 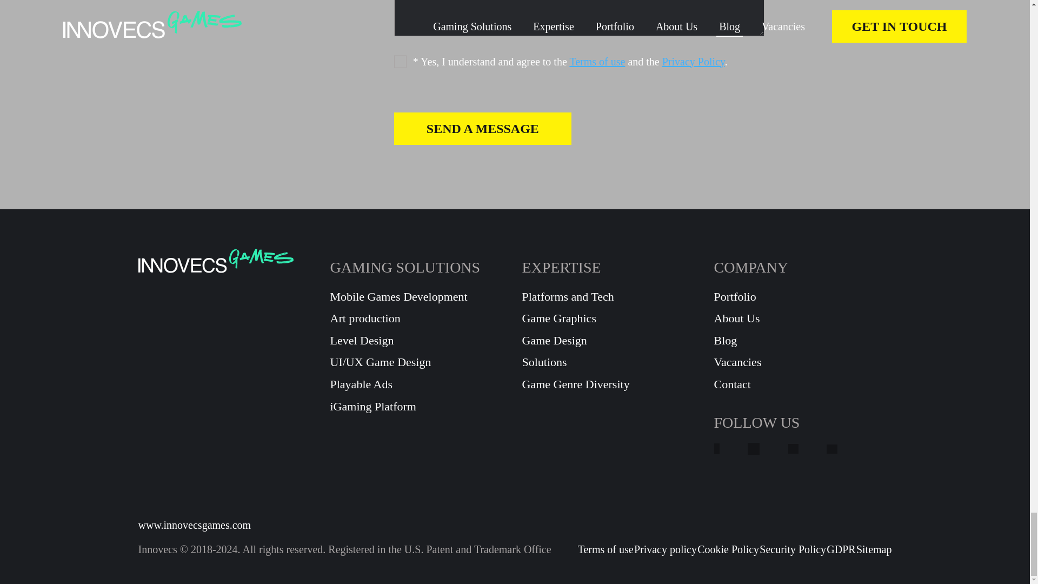 What do you see at coordinates (693, 62) in the screenshot?
I see `Privacy Policy` at bounding box center [693, 62].